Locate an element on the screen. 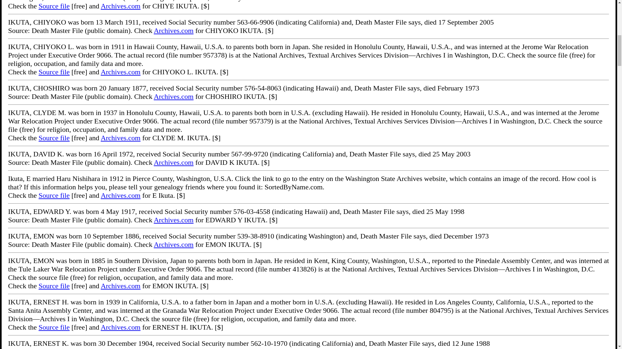 The image size is (622, 349). Archives.com is located at coordinates (121, 72).